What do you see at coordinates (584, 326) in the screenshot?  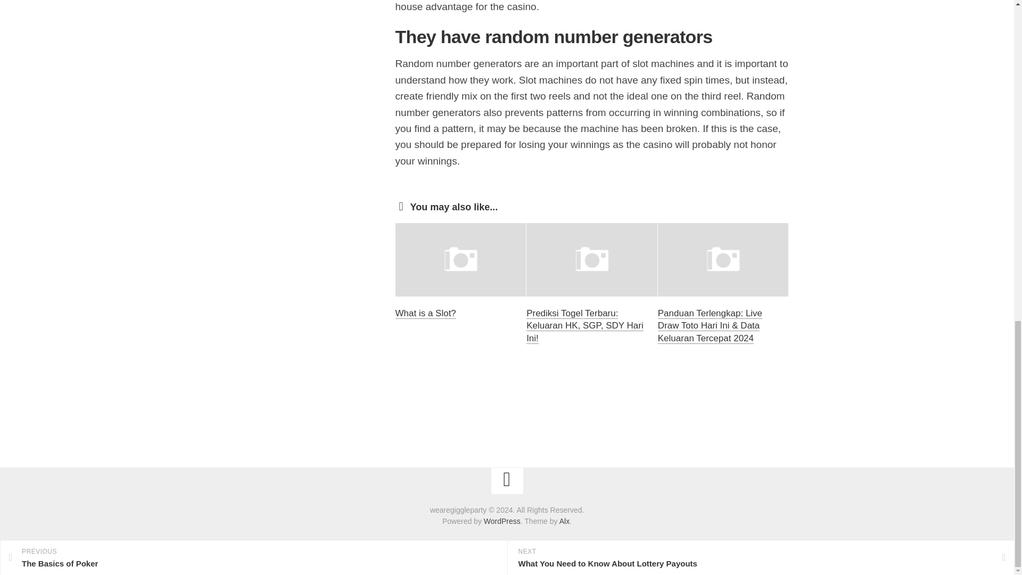 I see `Prediksi Togel Terbaru: Keluaran HK, SGP, SDY Hari Ini!` at bounding box center [584, 326].